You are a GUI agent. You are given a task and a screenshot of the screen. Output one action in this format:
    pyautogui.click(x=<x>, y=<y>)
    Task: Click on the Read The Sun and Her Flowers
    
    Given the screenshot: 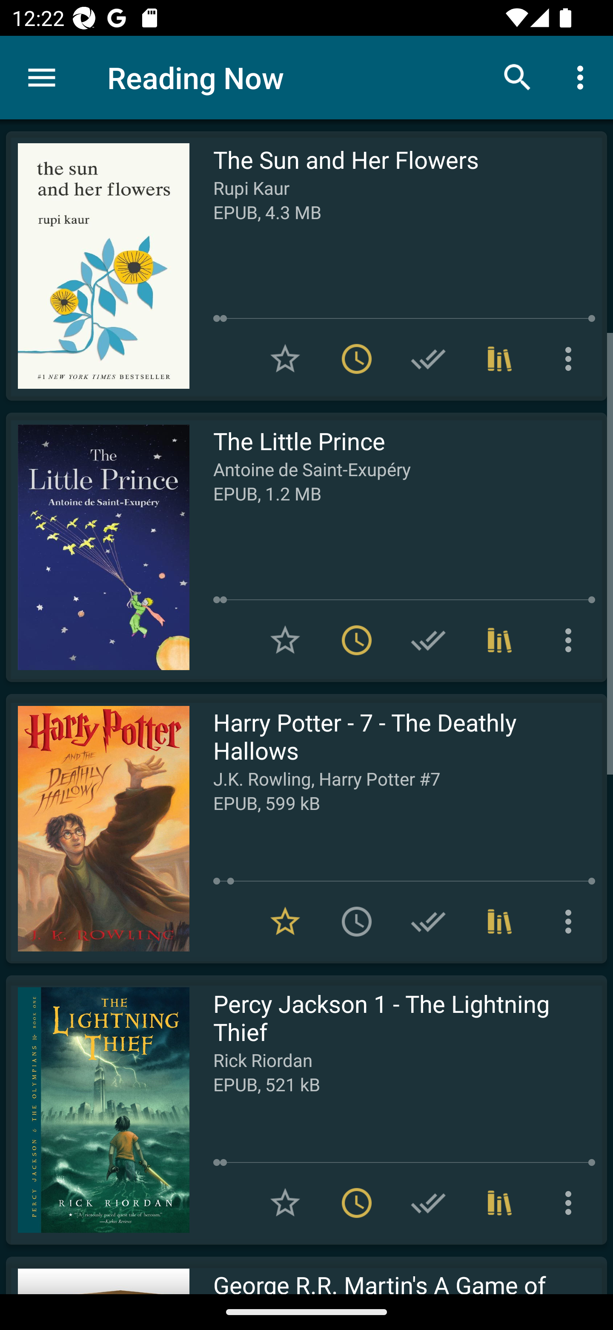 What is the action you would take?
    pyautogui.click(x=97, y=266)
    